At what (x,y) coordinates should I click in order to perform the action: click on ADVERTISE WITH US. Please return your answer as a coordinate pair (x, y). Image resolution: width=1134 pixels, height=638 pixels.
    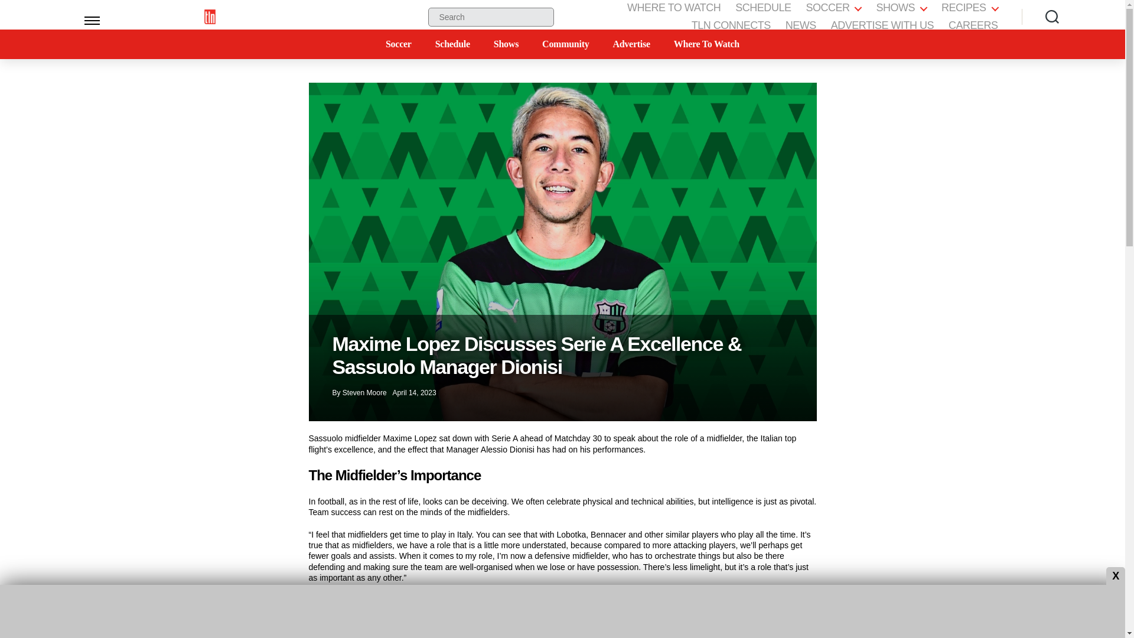
    Looking at the image, I should click on (882, 25).